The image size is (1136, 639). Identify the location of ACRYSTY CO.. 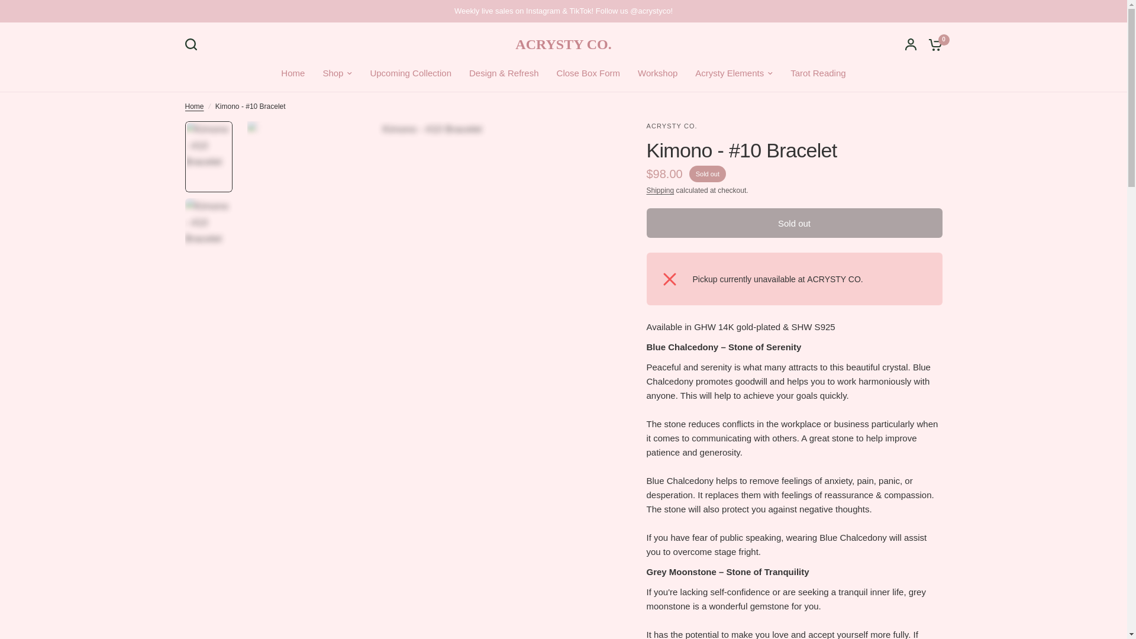
(563, 44).